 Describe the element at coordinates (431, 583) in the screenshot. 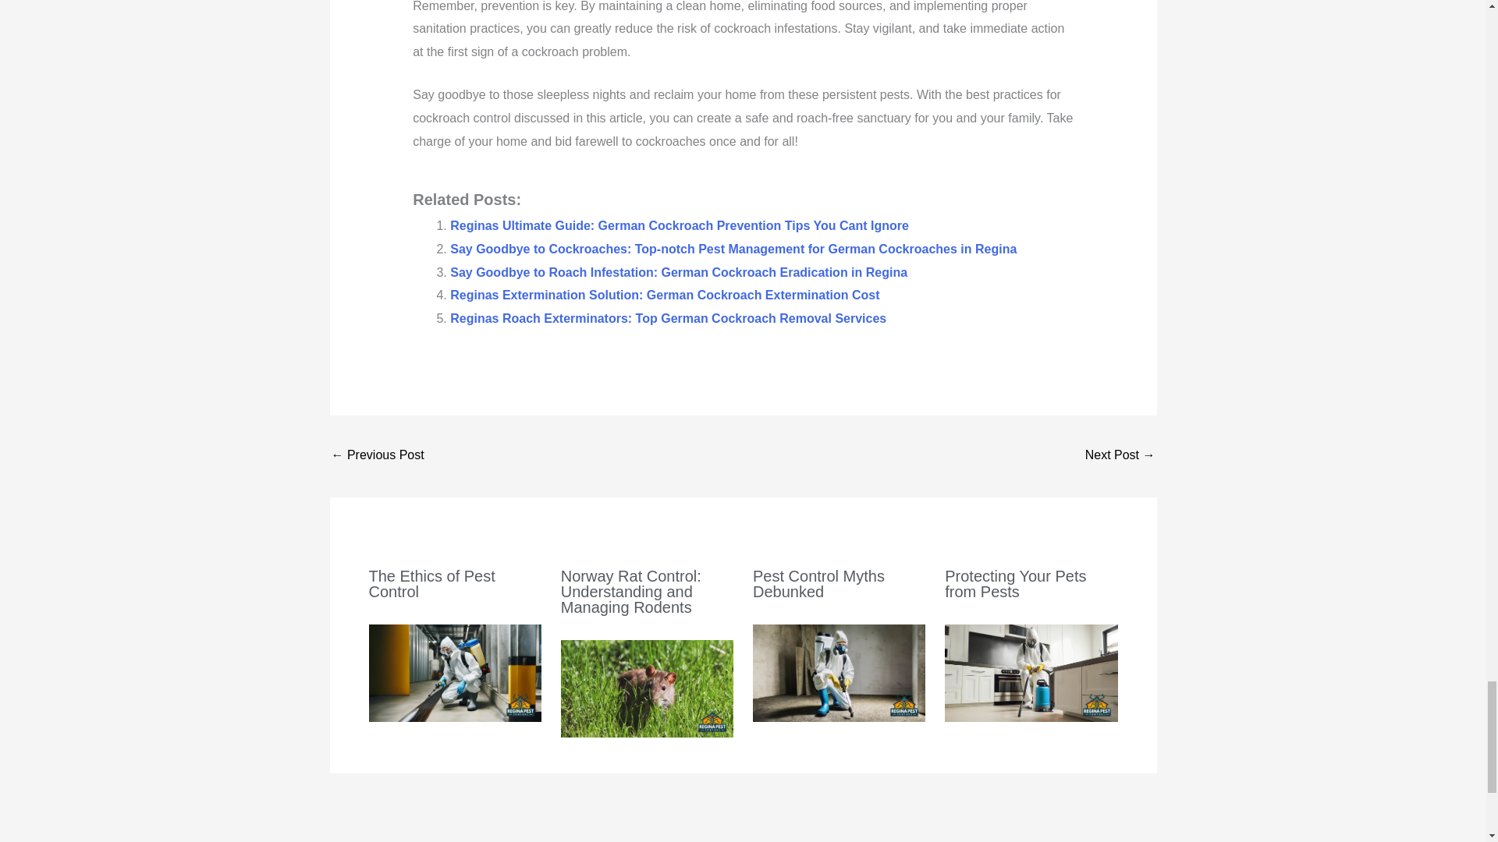

I see `The Ethics of Pest Control` at that location.